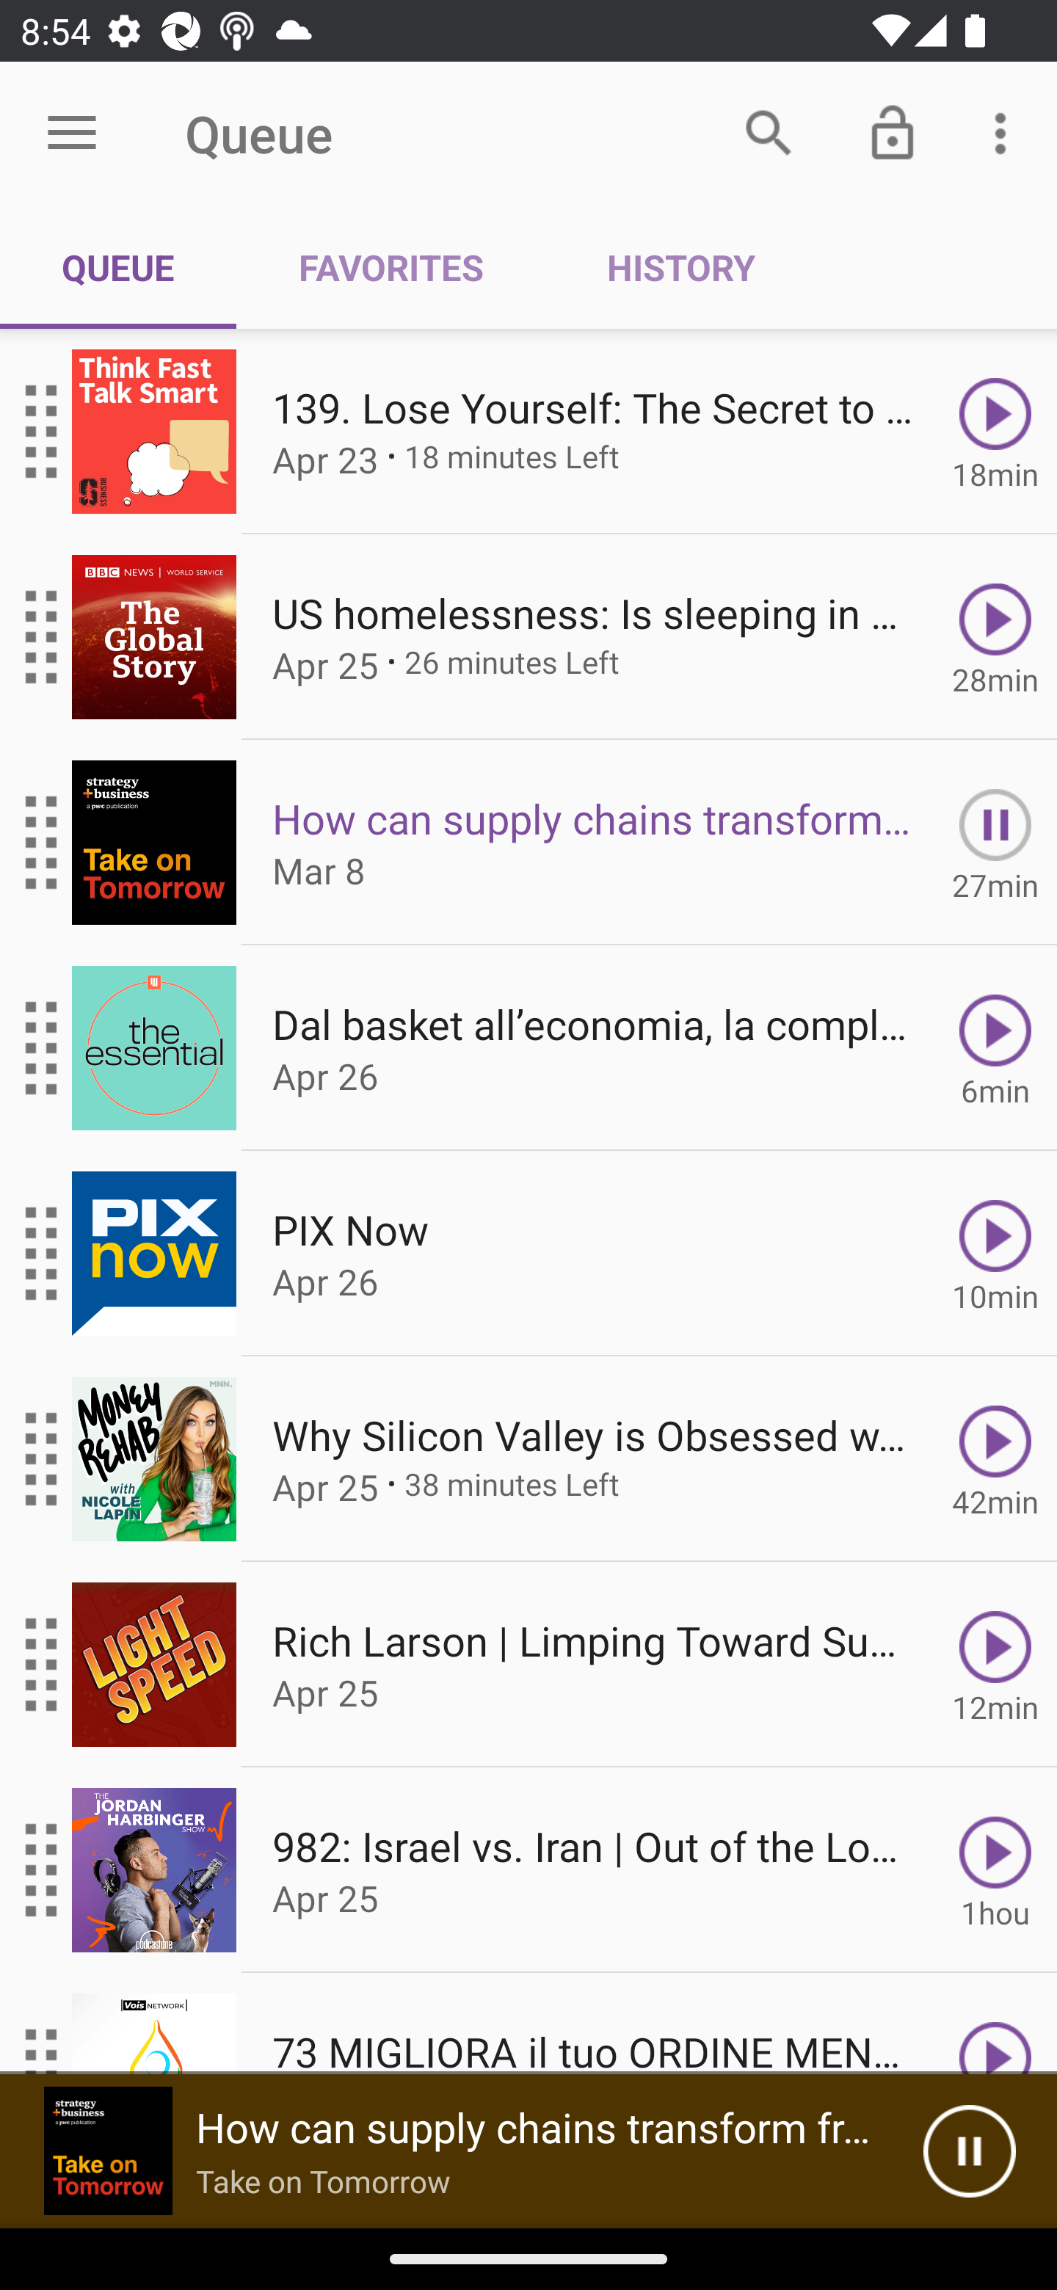  Describe the element at coordinates (995, 1048) in the screenshot. I see `Play 6min` at that location.